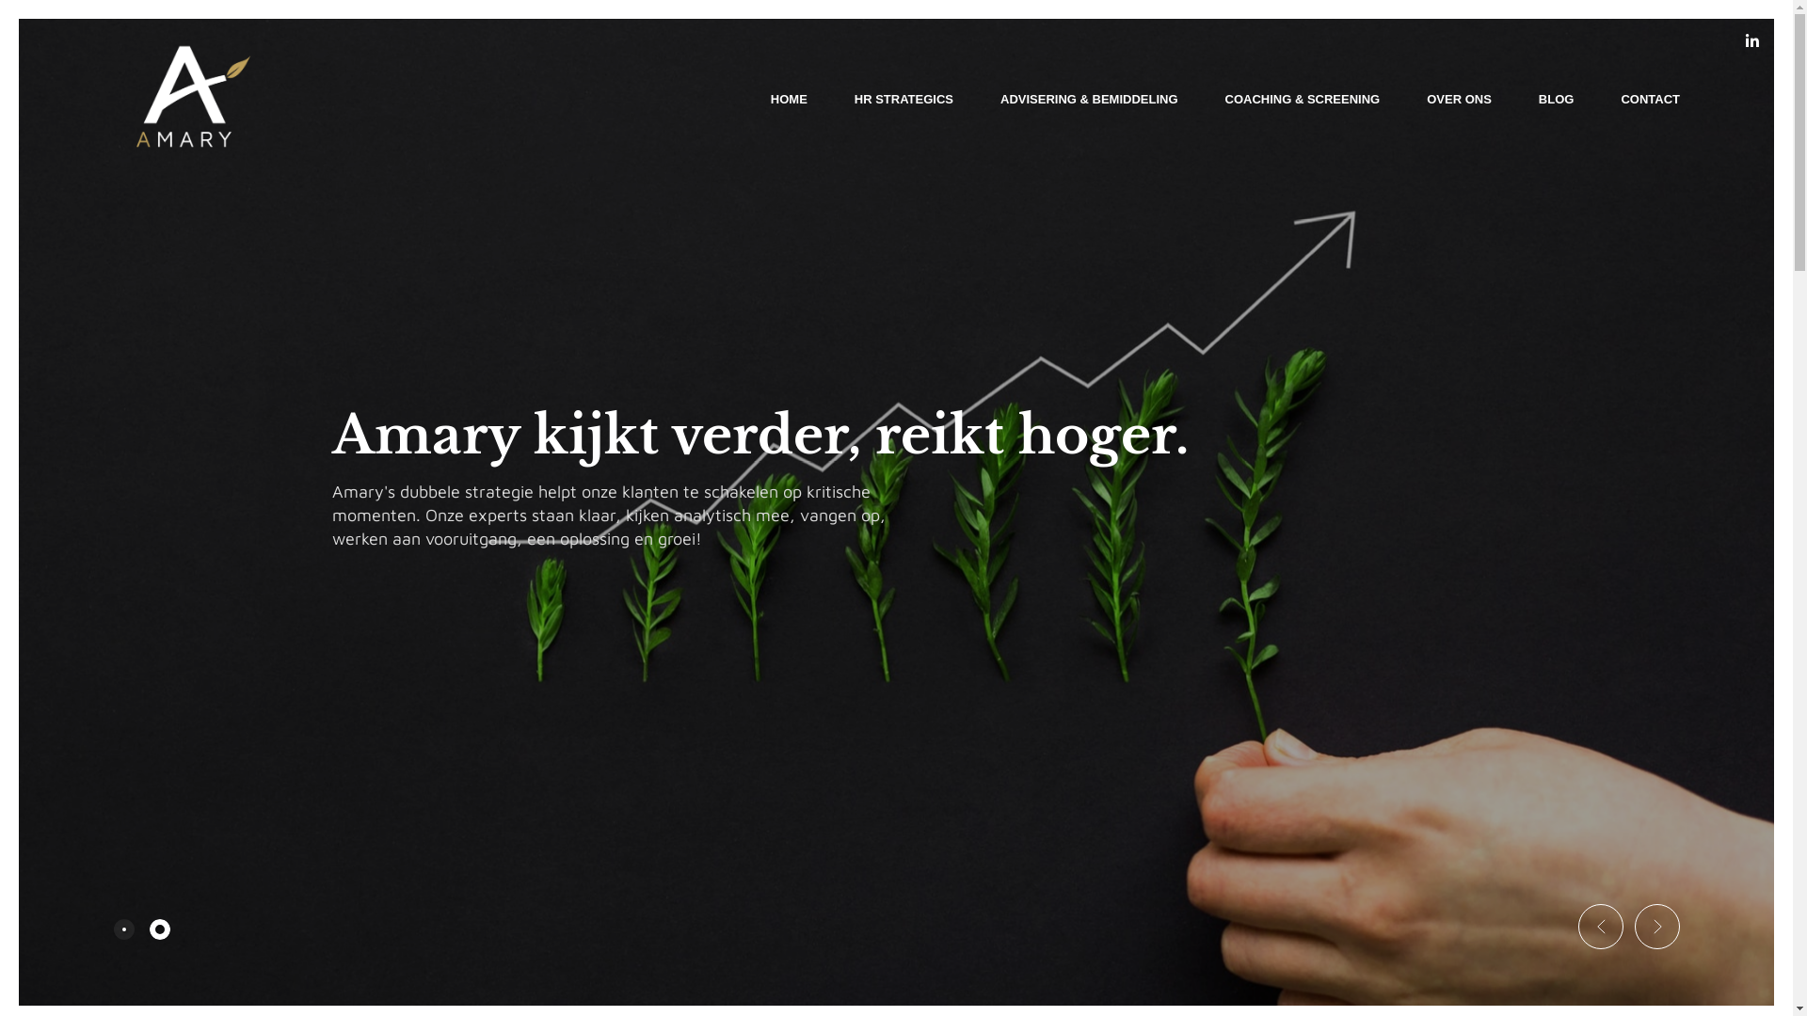 The image size is (1807, 1016). Describe the element at coordinates (1090, 100) in the screenshot. I see `ADVISERING & BEMIDDELING` at that location.